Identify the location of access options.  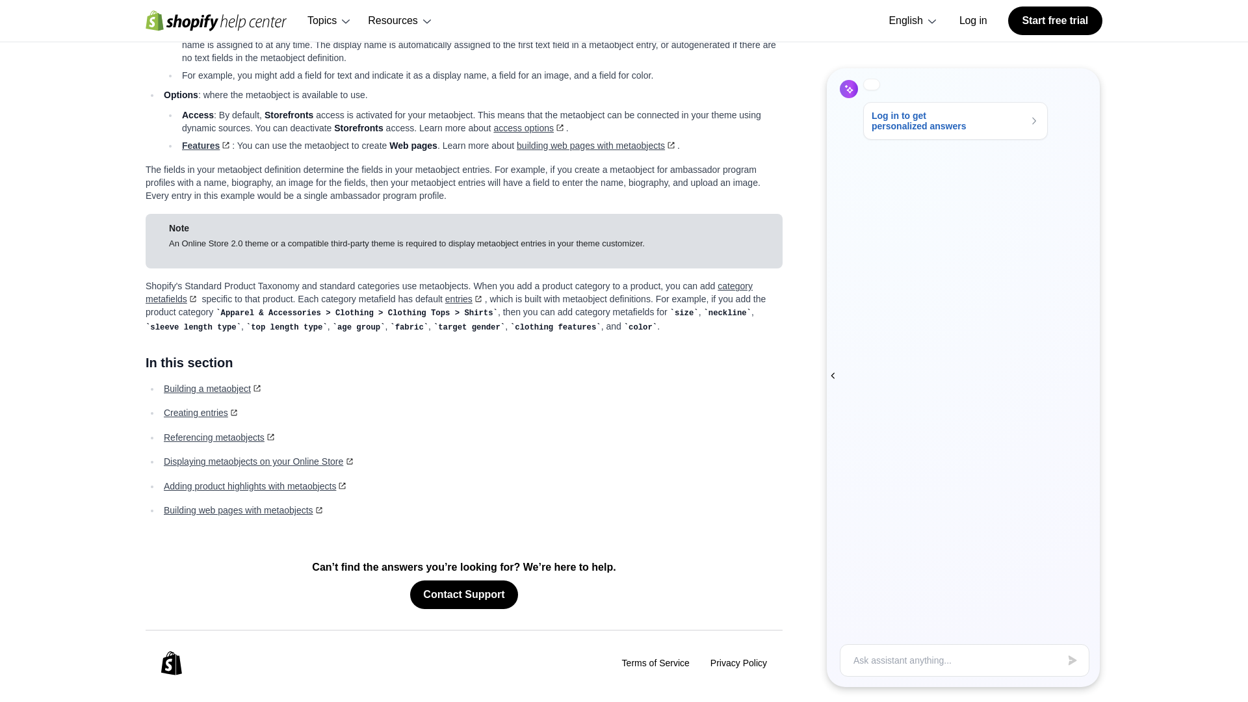
(529, 128).